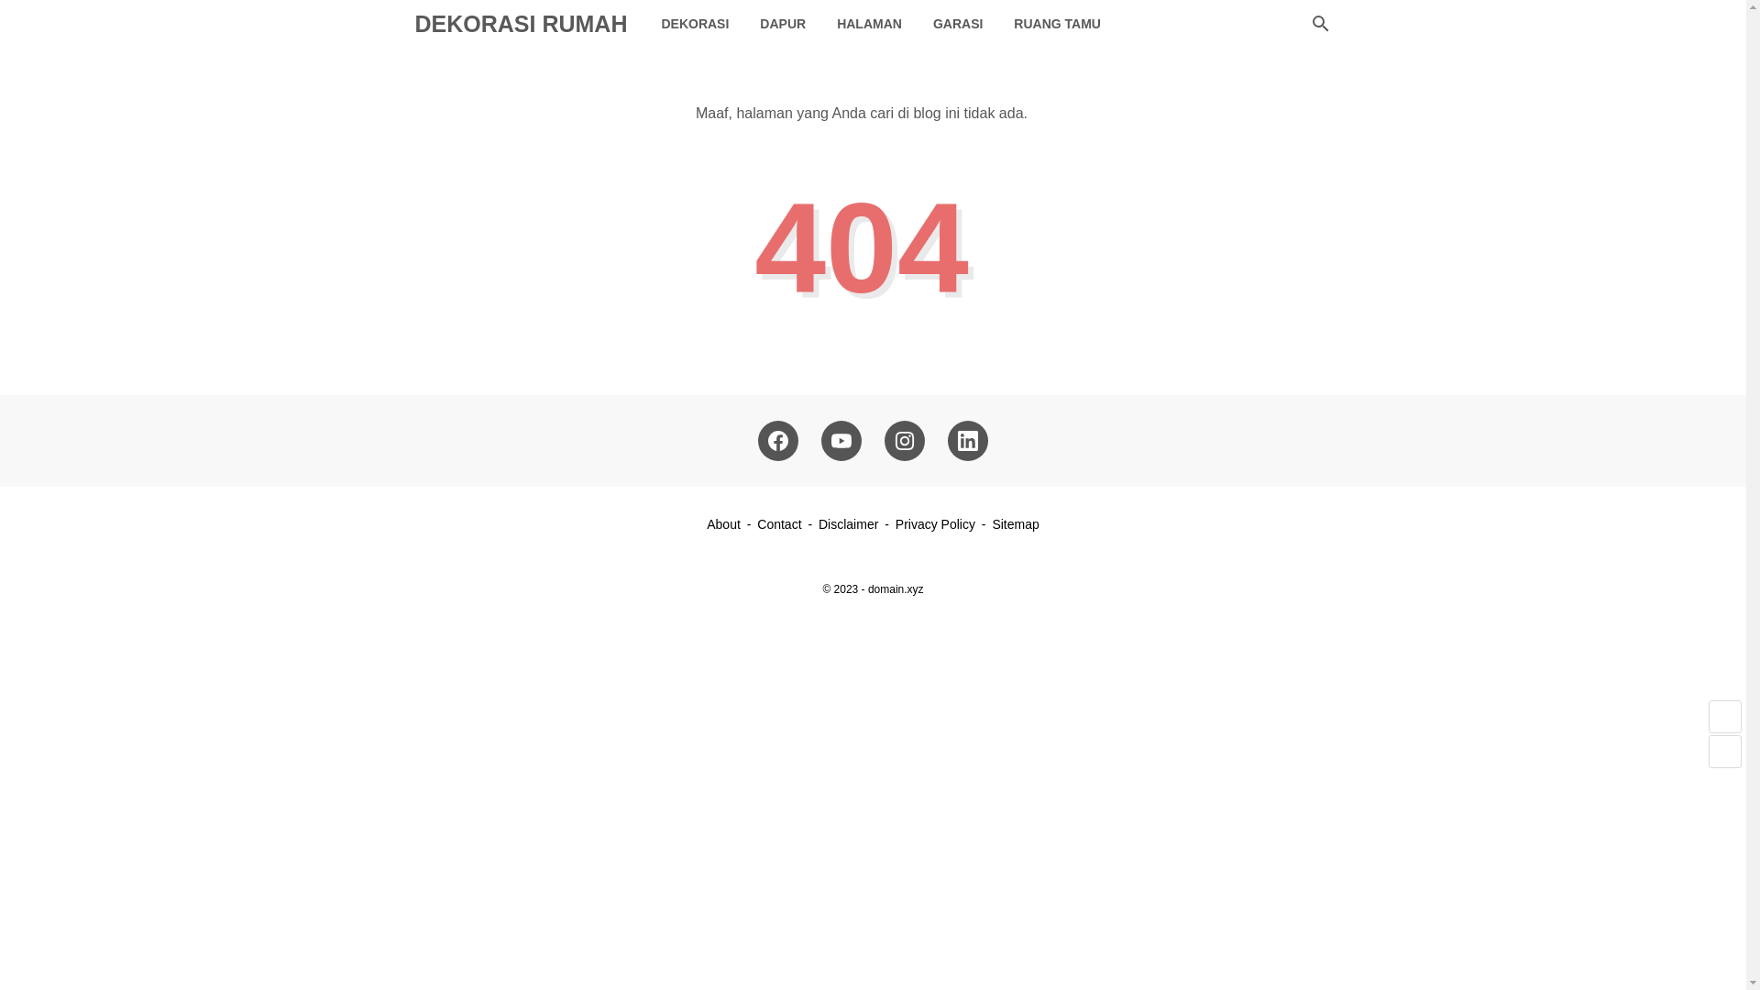 This screenshot has height=990, width=1760. What do you see at coordinates (695, 24) in the screenshot?
I see `DEKORASI` at bounding box center [695, 24].